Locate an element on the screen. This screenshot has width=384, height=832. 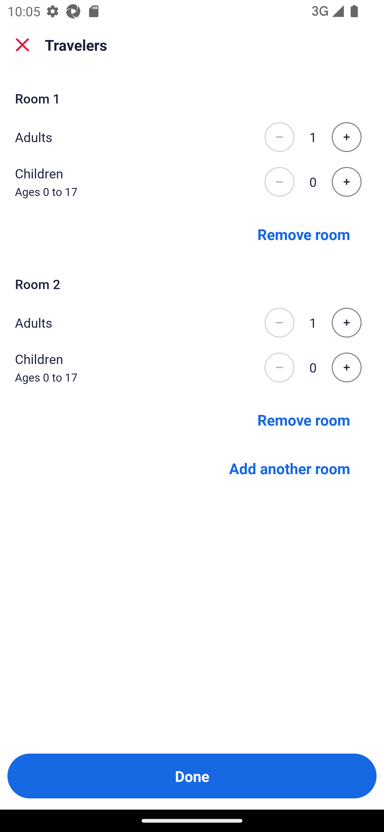
Increase the number of children is located at coordinates (346, 367).